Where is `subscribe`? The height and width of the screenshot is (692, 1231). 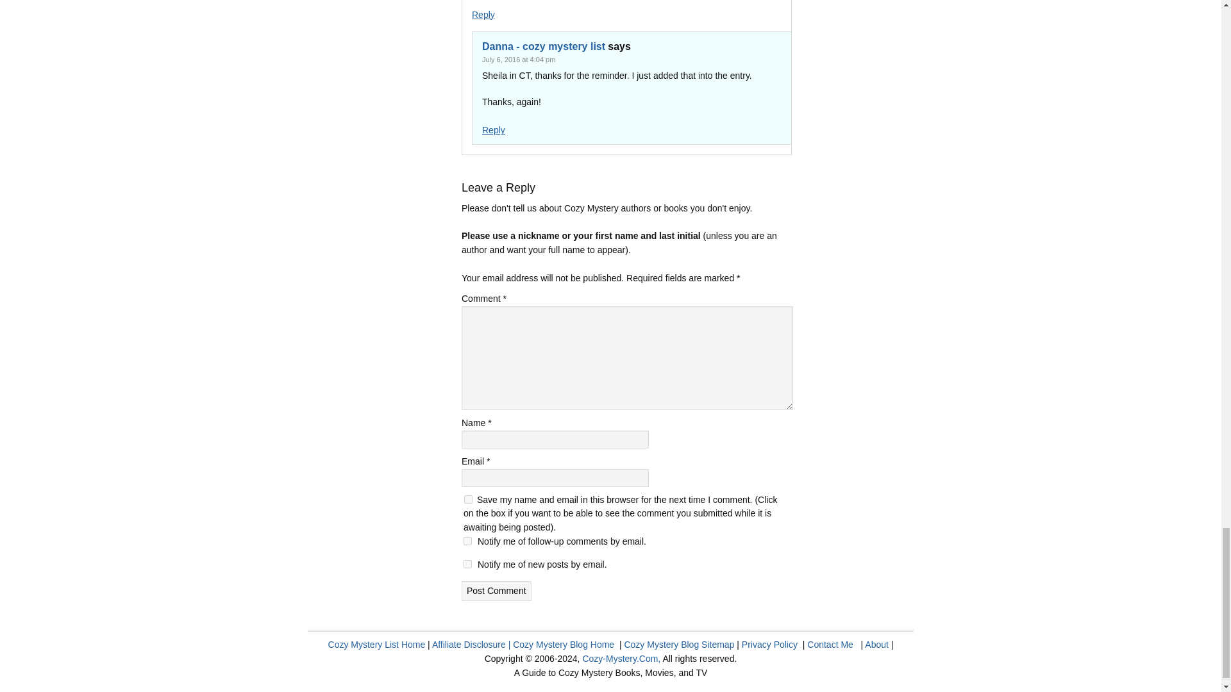 subscribe is located at coordinates (467, 541).